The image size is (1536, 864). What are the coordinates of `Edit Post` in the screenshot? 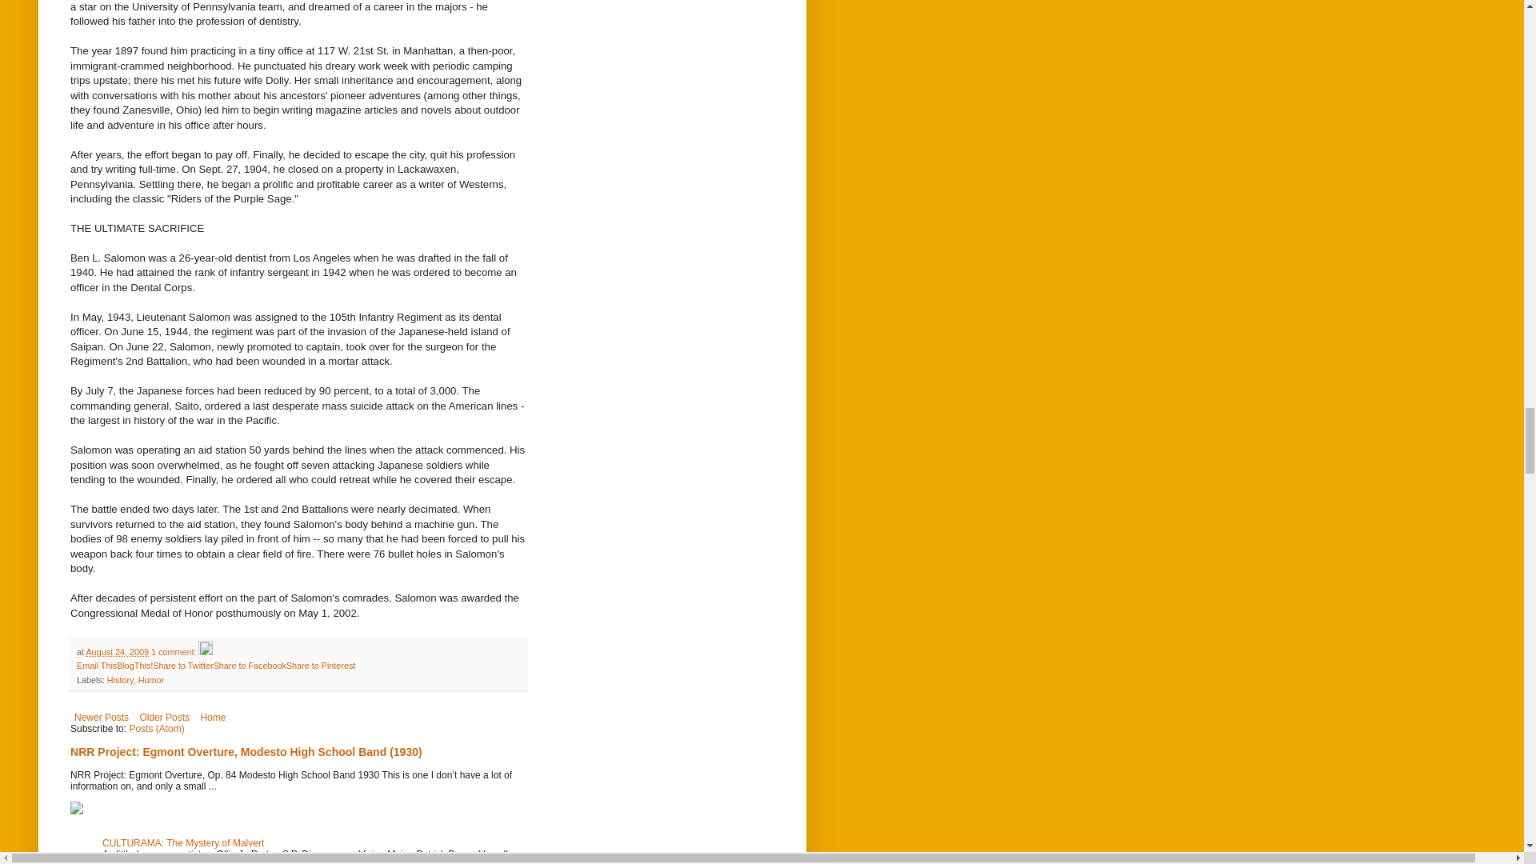 It's located at (205, 651).